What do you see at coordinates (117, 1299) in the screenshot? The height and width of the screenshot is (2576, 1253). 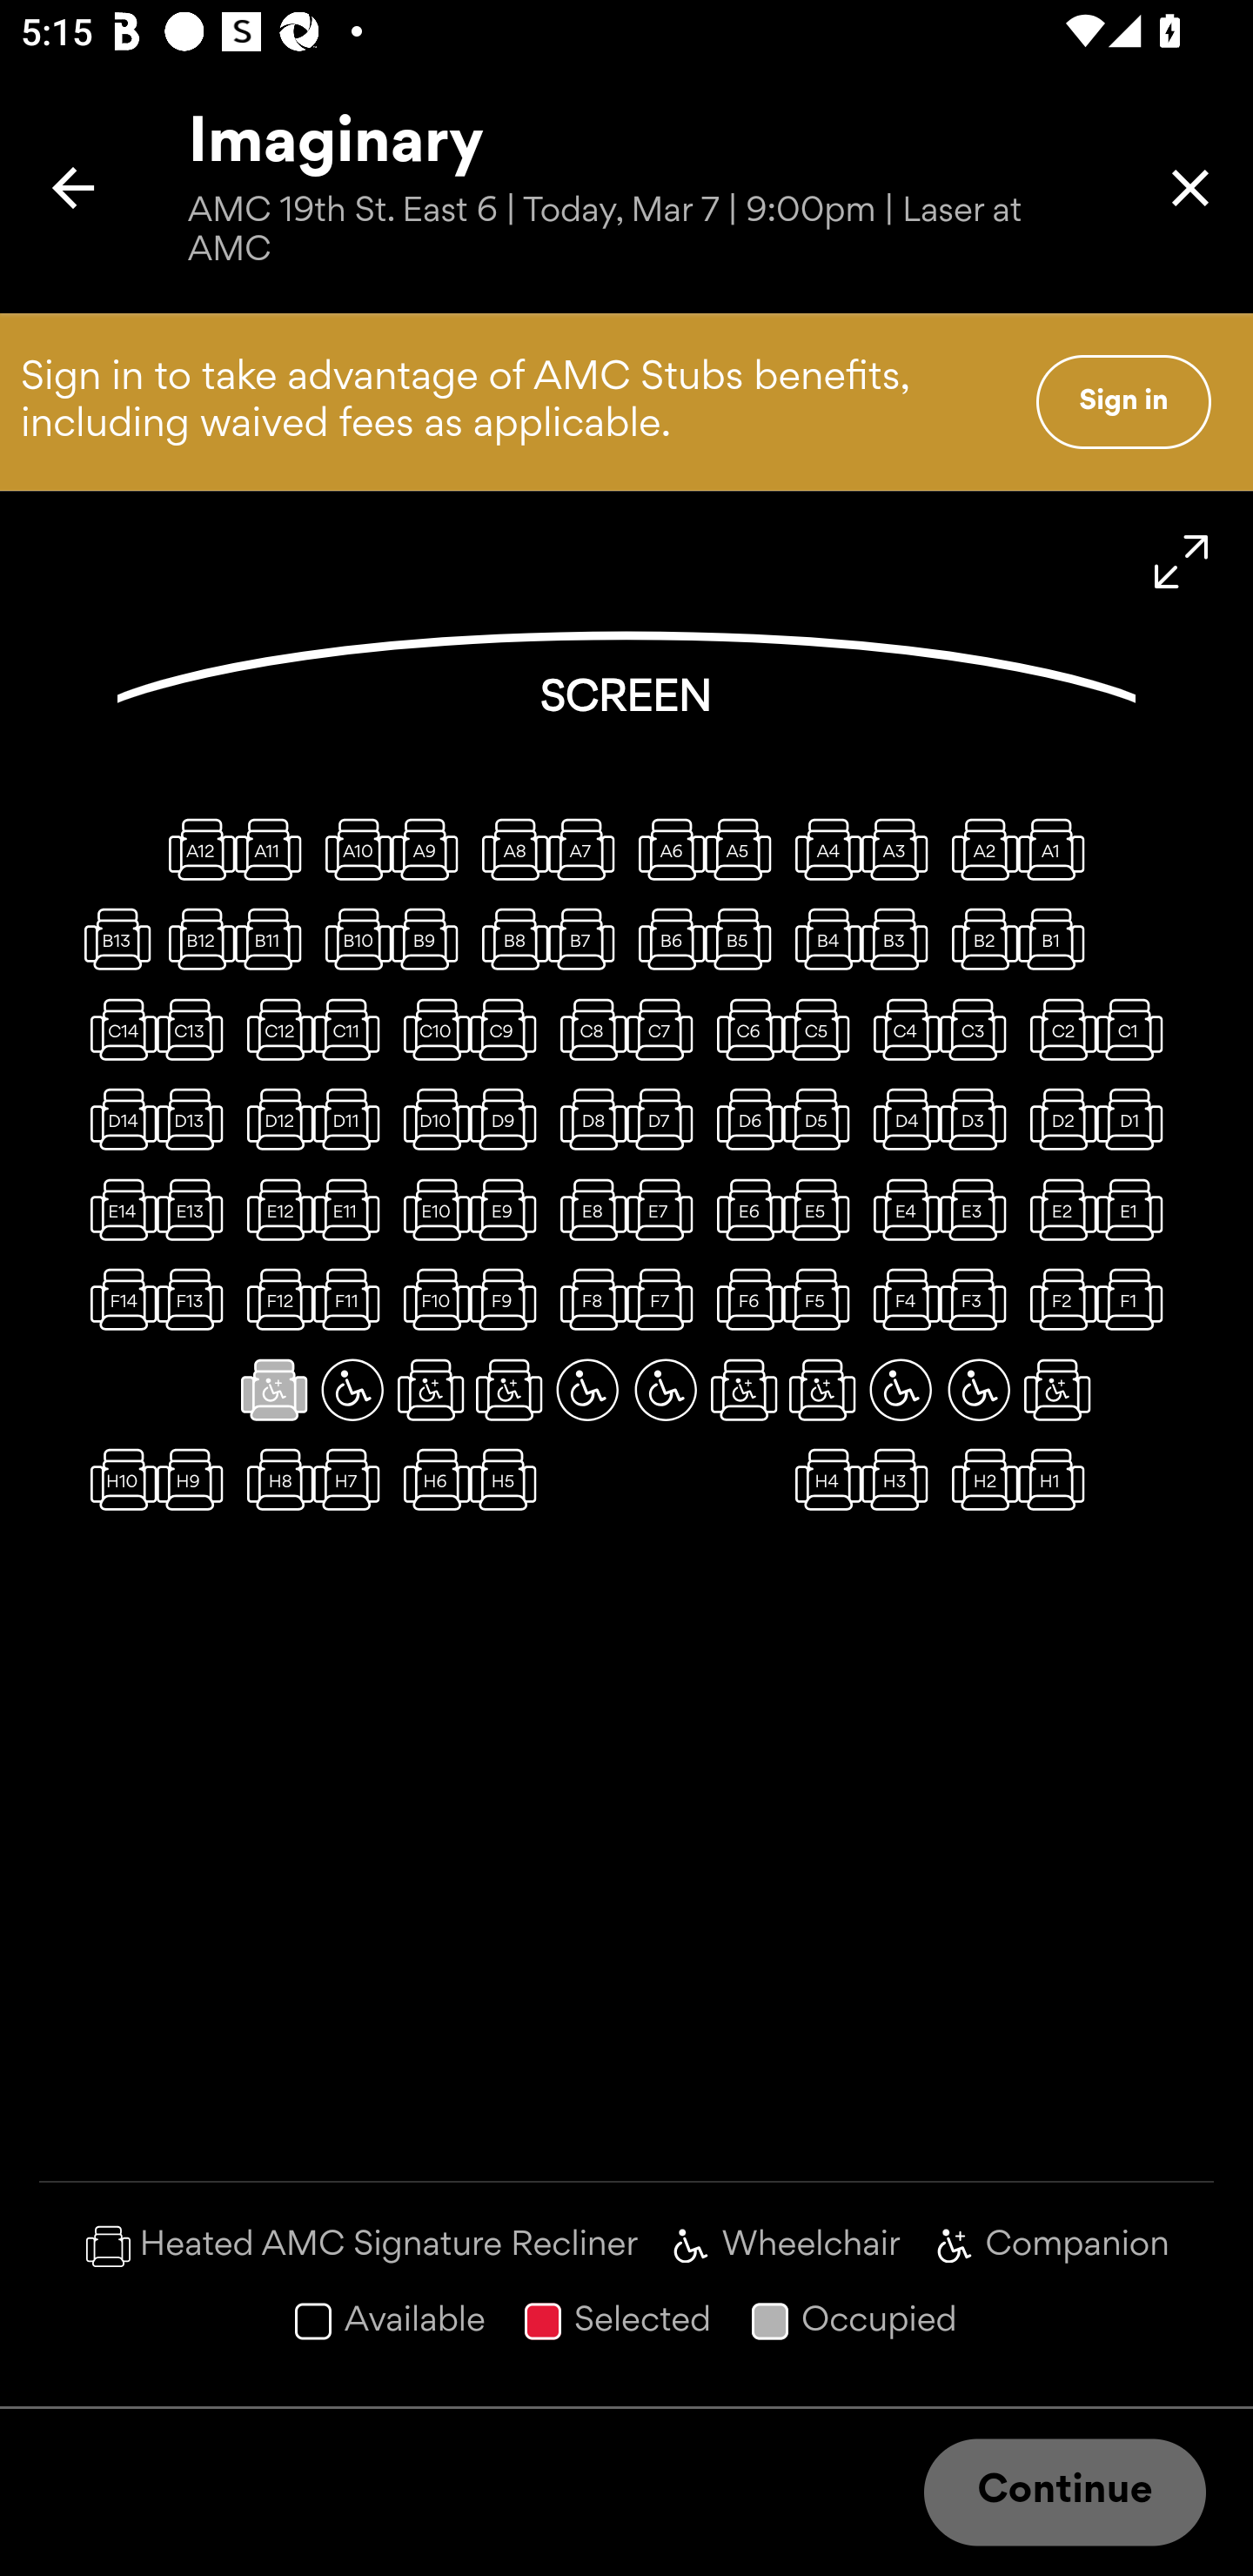 I see `F14, Regular seat, available` at bounding box center [117, 1299].